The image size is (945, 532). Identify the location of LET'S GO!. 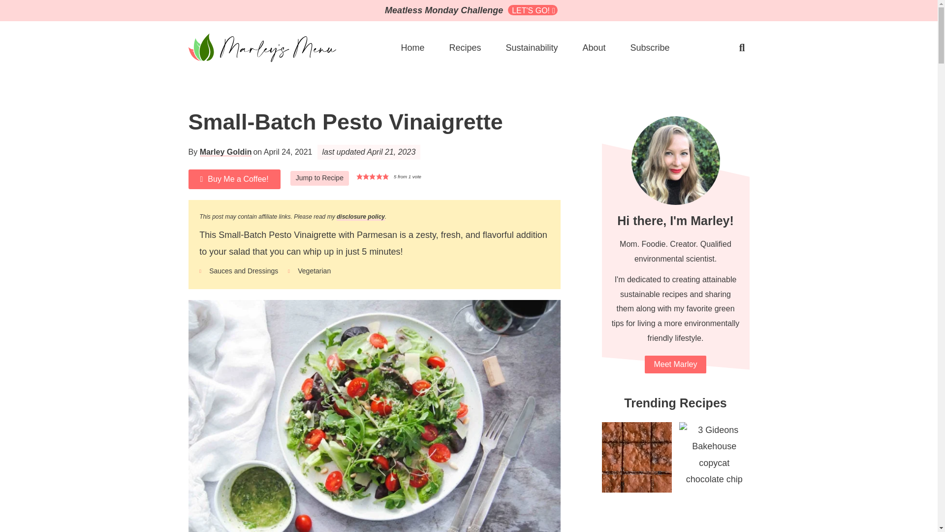
(533, 10).